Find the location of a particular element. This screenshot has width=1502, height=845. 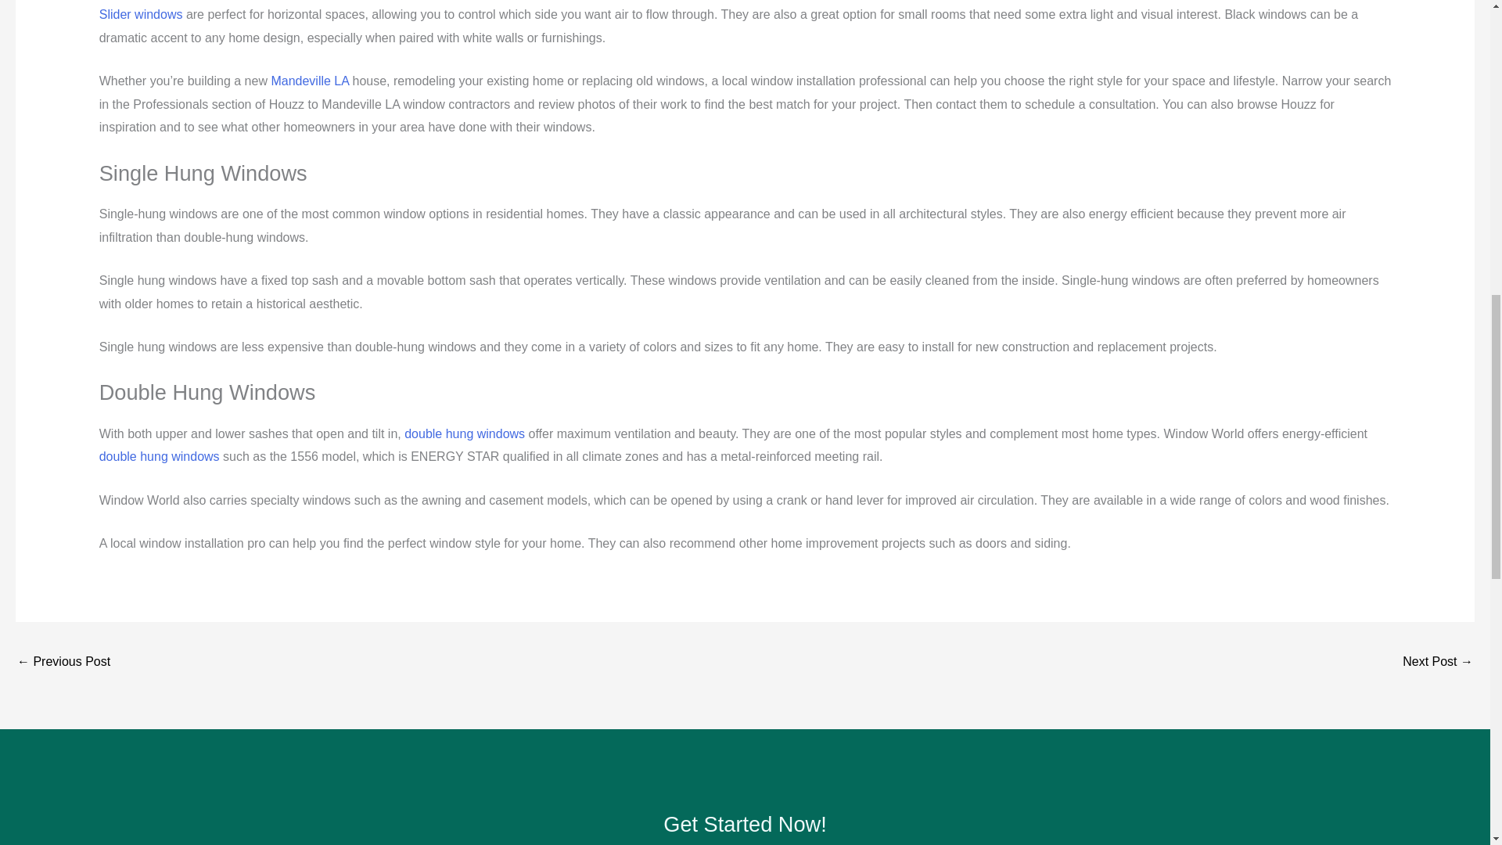

What Custom Doors Can Do For Your Home is located at coordinates (1438, 663).